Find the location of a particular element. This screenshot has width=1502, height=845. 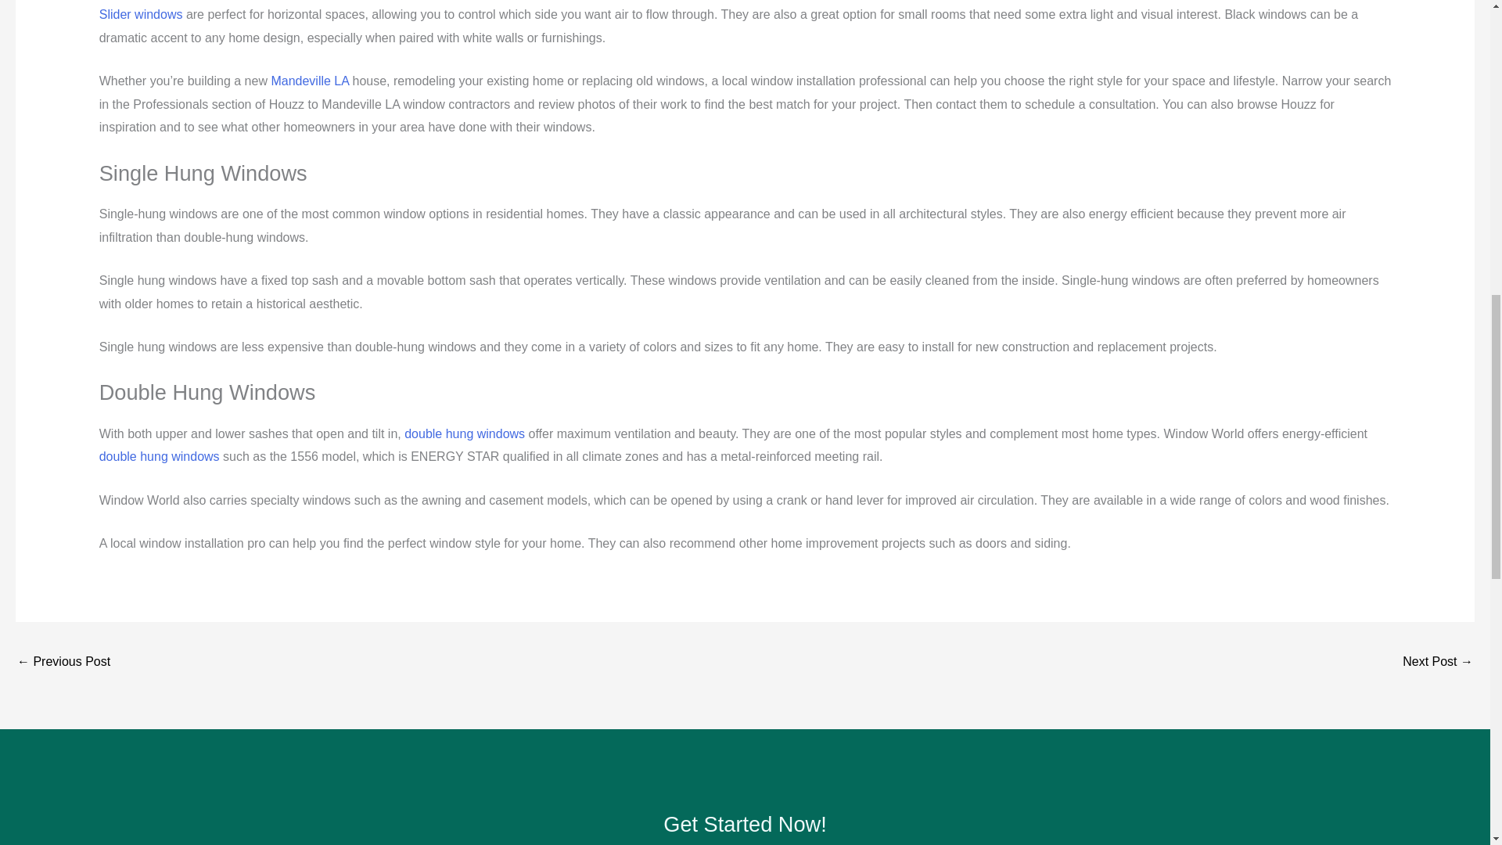

What Custom Doors Can Do For Your Home is located at coordinates (1438, 663).